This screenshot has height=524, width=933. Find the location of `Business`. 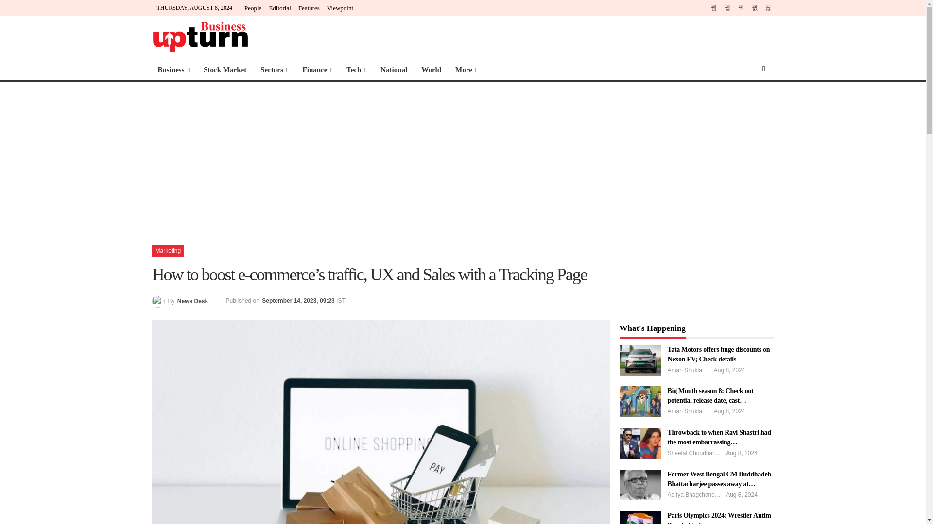

Business is located at coordinates (173, 70).